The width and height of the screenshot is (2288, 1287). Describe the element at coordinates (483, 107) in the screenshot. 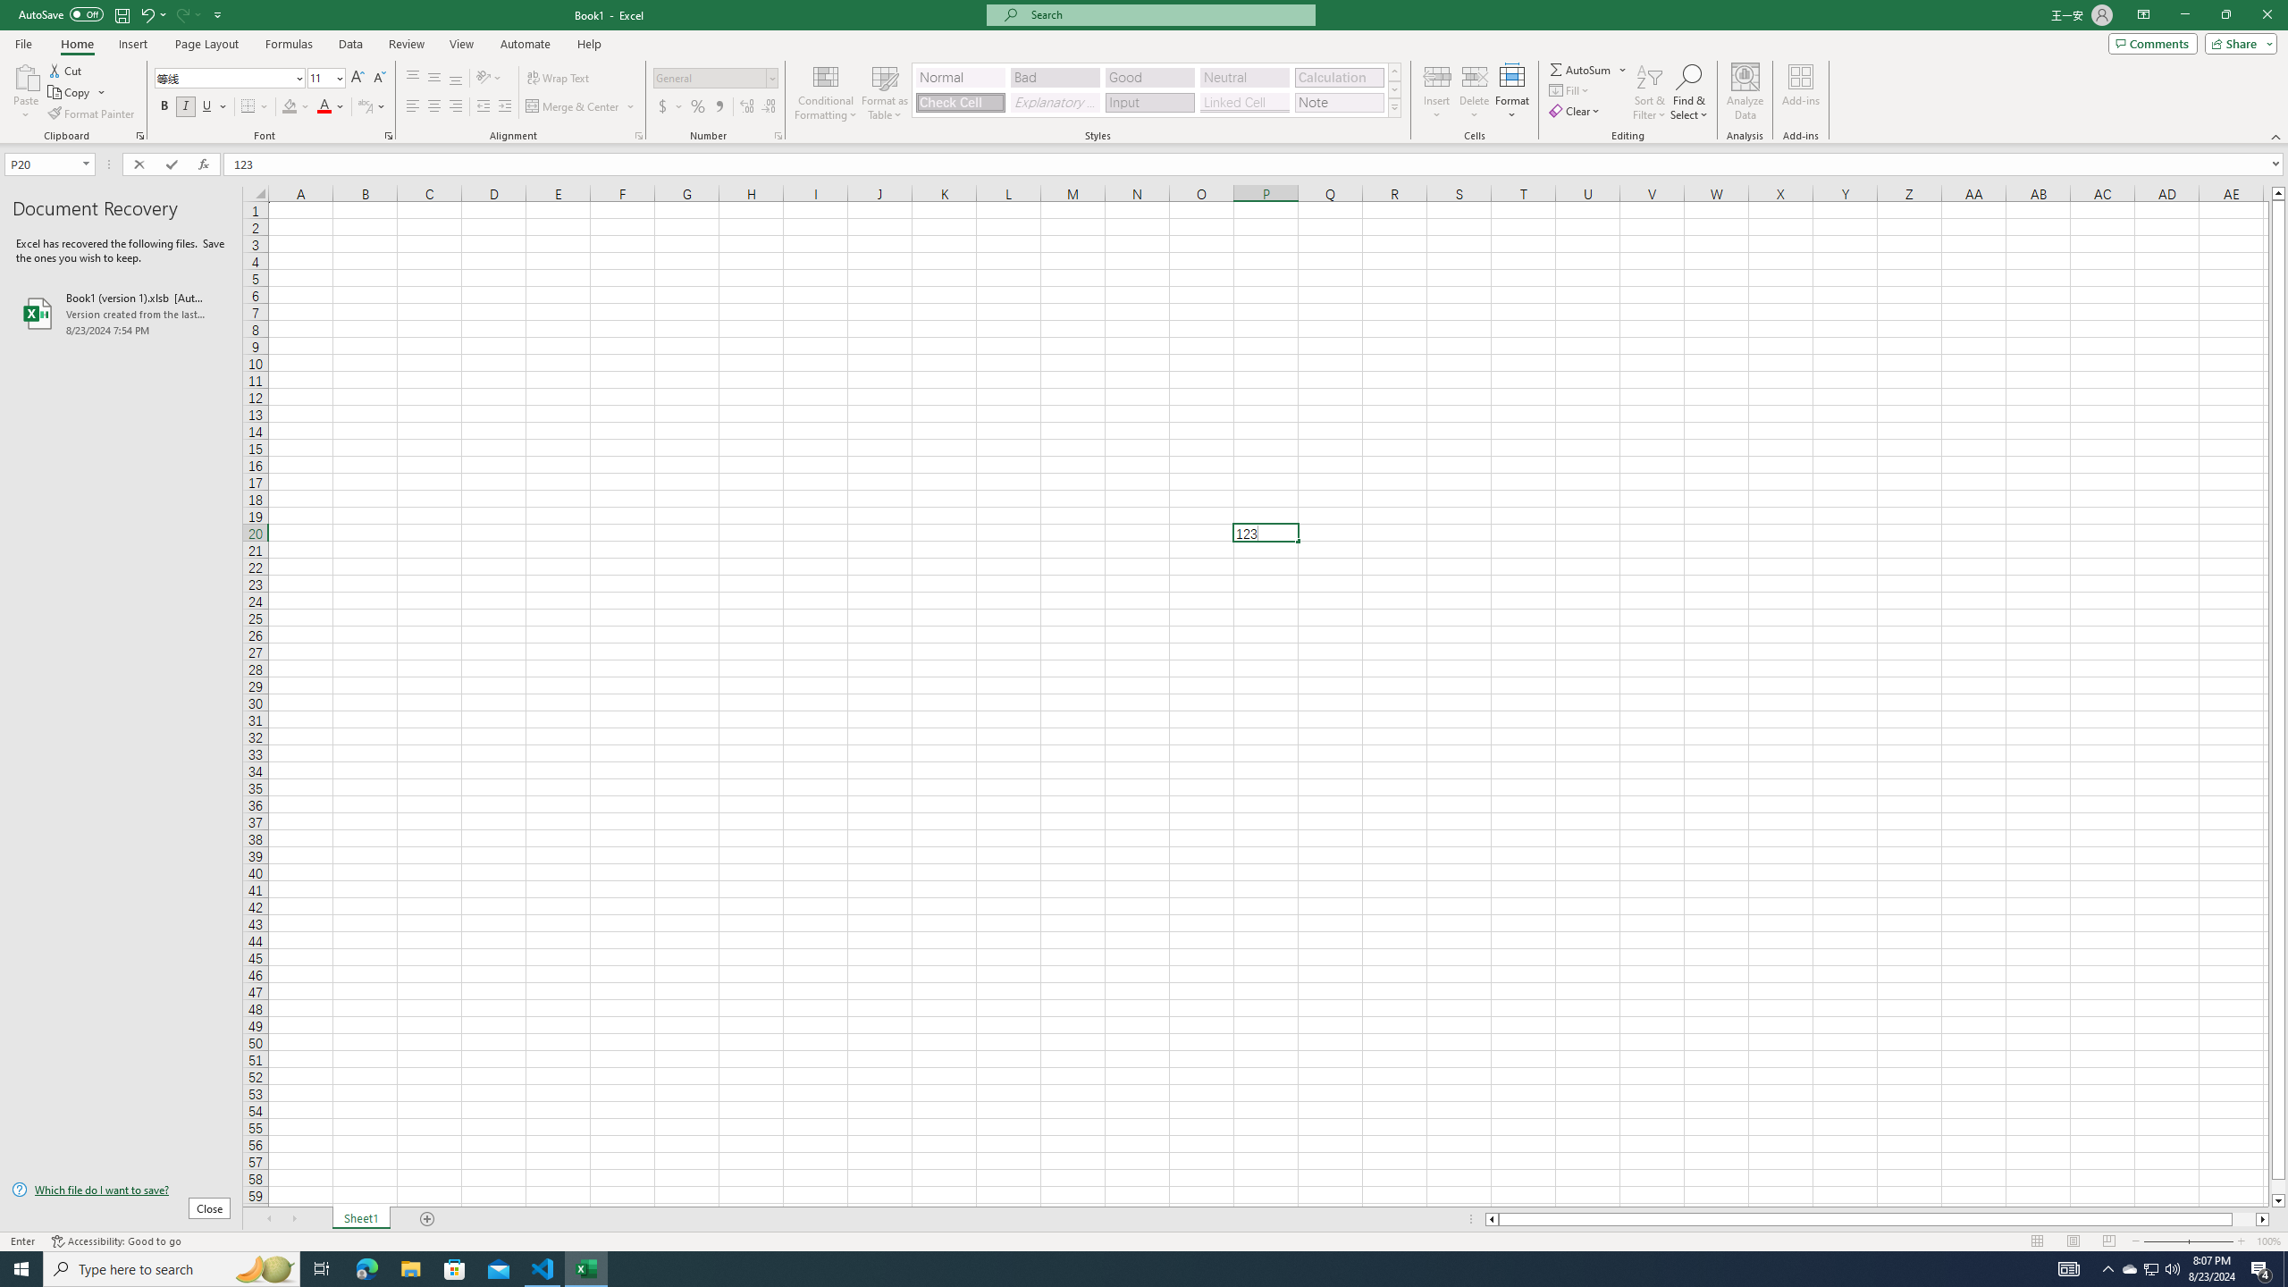

I see `Decrease Indent` at that location.